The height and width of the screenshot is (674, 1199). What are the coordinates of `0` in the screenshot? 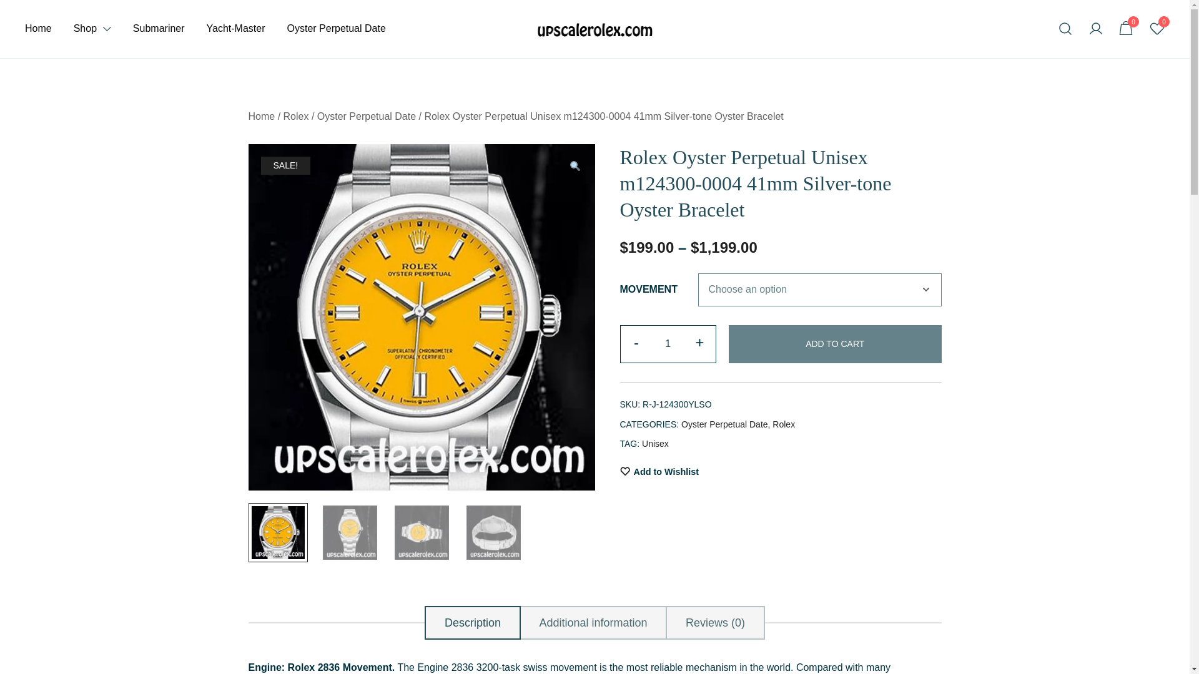 It's located at (1127, 28).